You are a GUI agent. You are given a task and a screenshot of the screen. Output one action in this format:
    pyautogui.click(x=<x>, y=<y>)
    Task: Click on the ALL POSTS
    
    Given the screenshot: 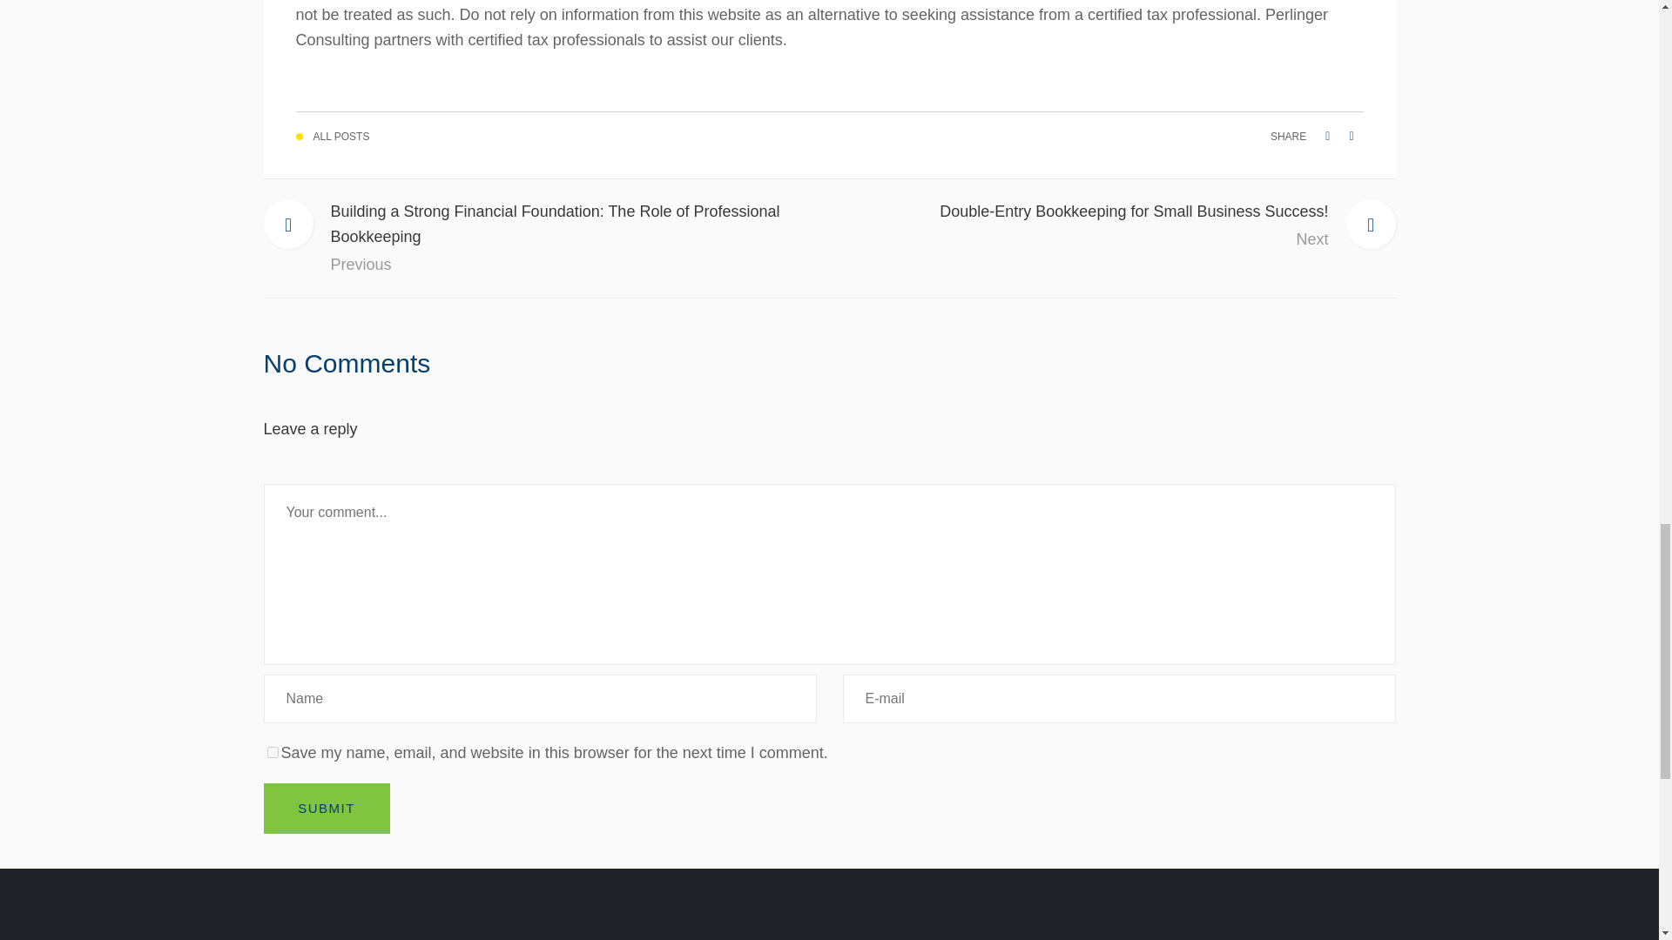 What is the action you would take?
    pyautogui.click(x=326, y=808)
    